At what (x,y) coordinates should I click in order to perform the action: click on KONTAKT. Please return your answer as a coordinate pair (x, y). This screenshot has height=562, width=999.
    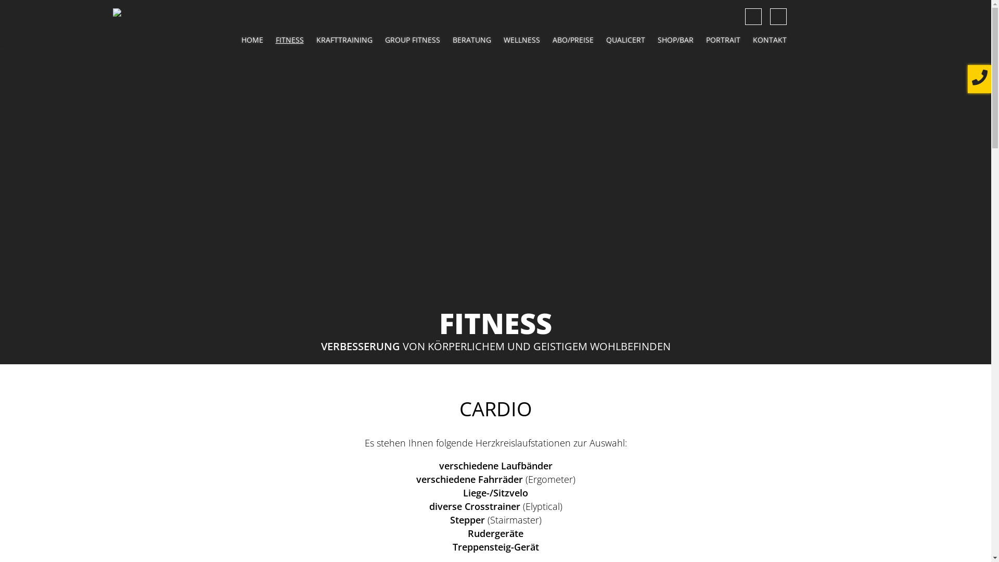
    Looking at the image, I should click on (769, 40).